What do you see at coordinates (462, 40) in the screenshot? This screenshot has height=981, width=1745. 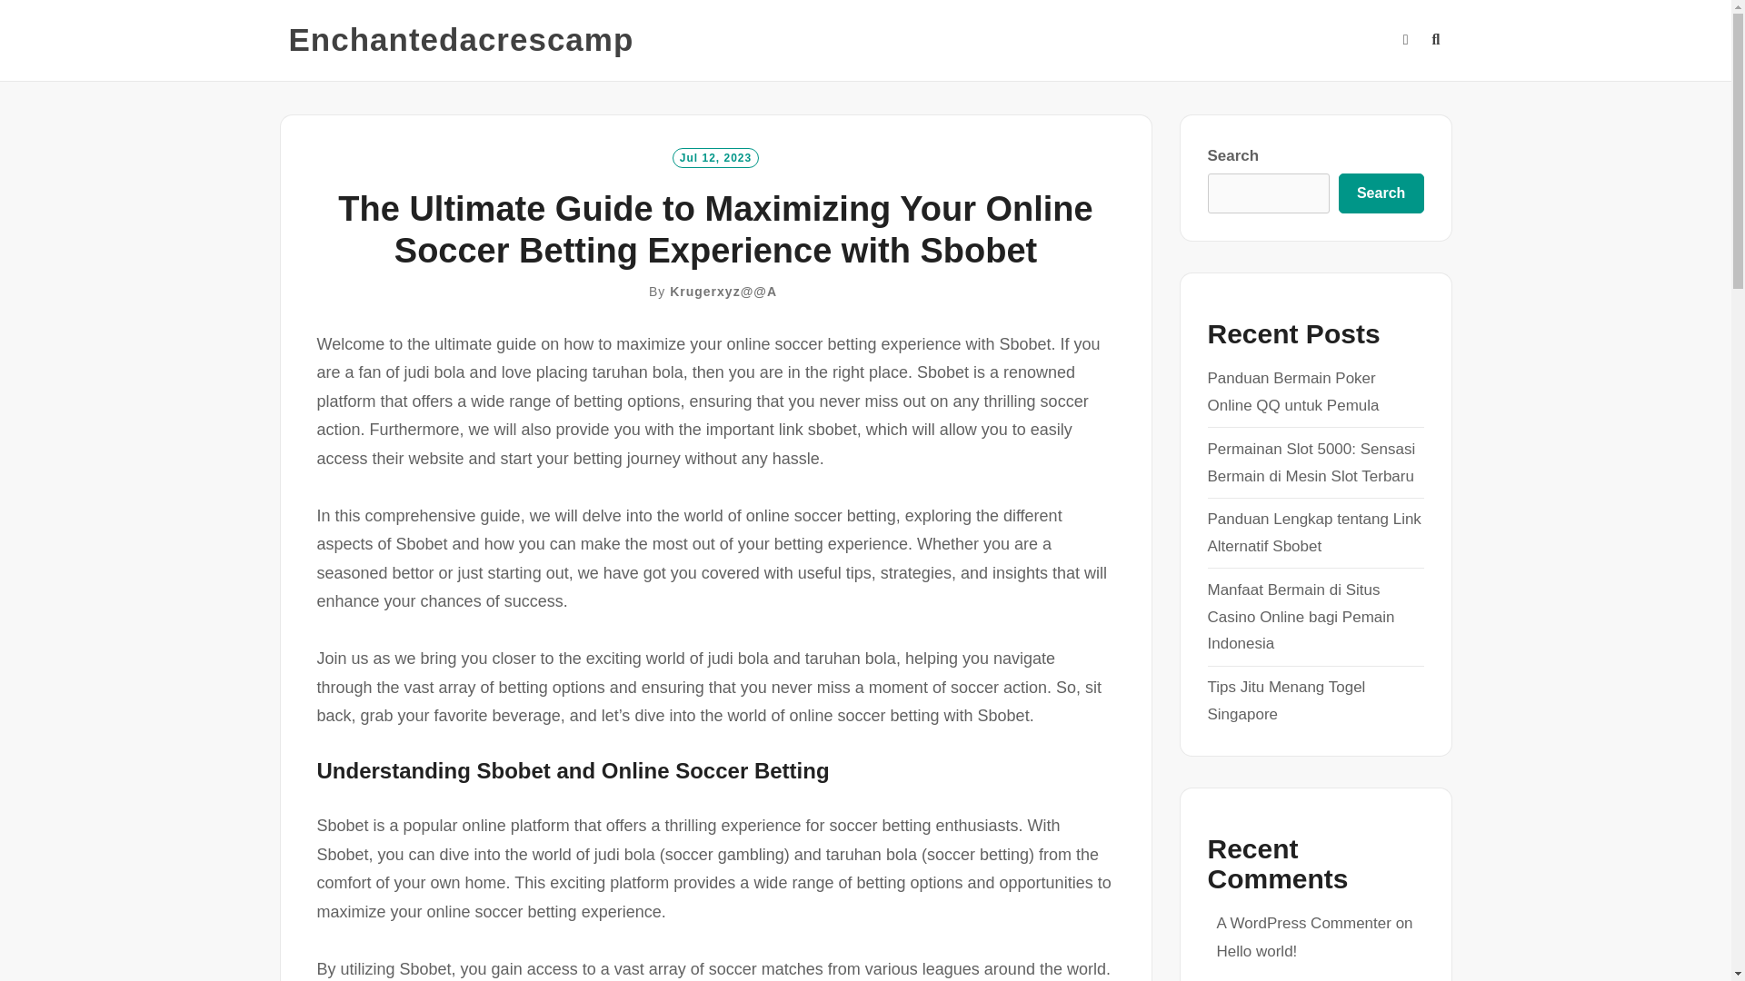 I see `Enchantedacrescamp` at bounding box center [462, 40].